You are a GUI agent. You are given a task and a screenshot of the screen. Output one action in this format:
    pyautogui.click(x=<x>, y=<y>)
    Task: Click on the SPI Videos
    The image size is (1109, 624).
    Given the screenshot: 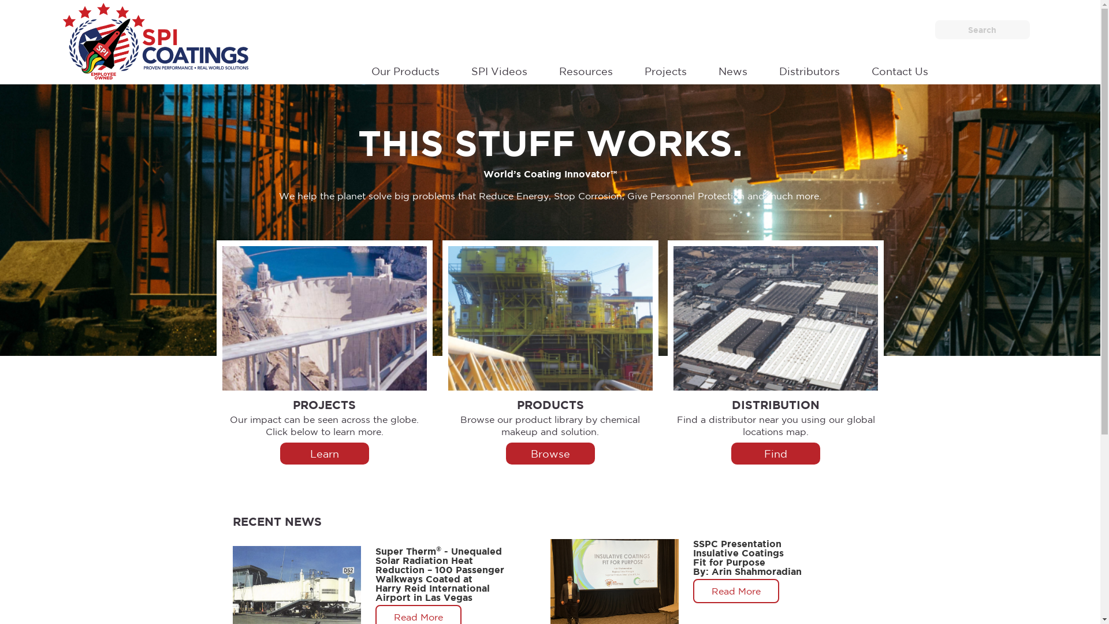 What is the action you would take?
    pyautogui.click(x=499, y=69)
    